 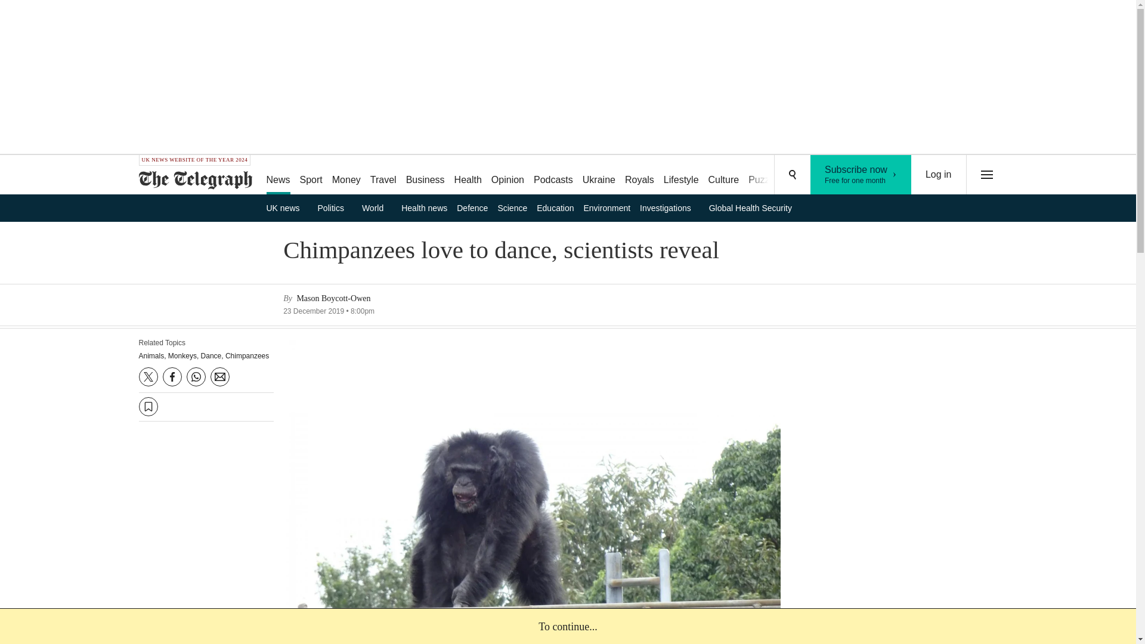 I want to click on Politics, so click(x=335, y=208).